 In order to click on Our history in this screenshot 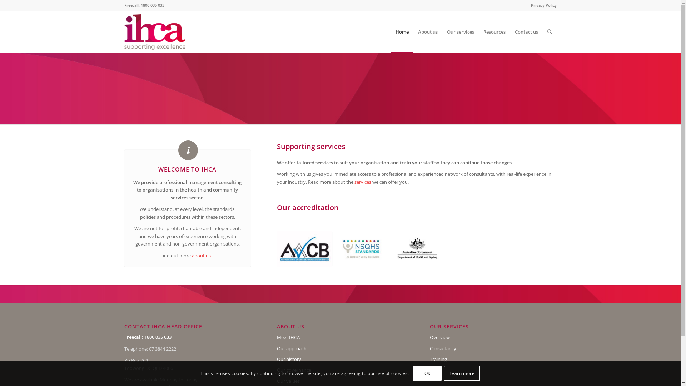, I will do `click(340, 360)`.